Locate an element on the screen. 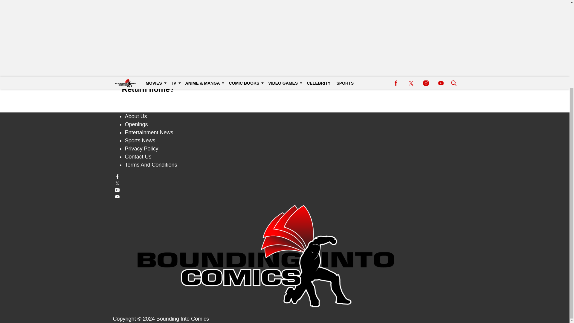 The height and width of the screenshot is (323, 574). Openings is located at coordinates (136, 124).